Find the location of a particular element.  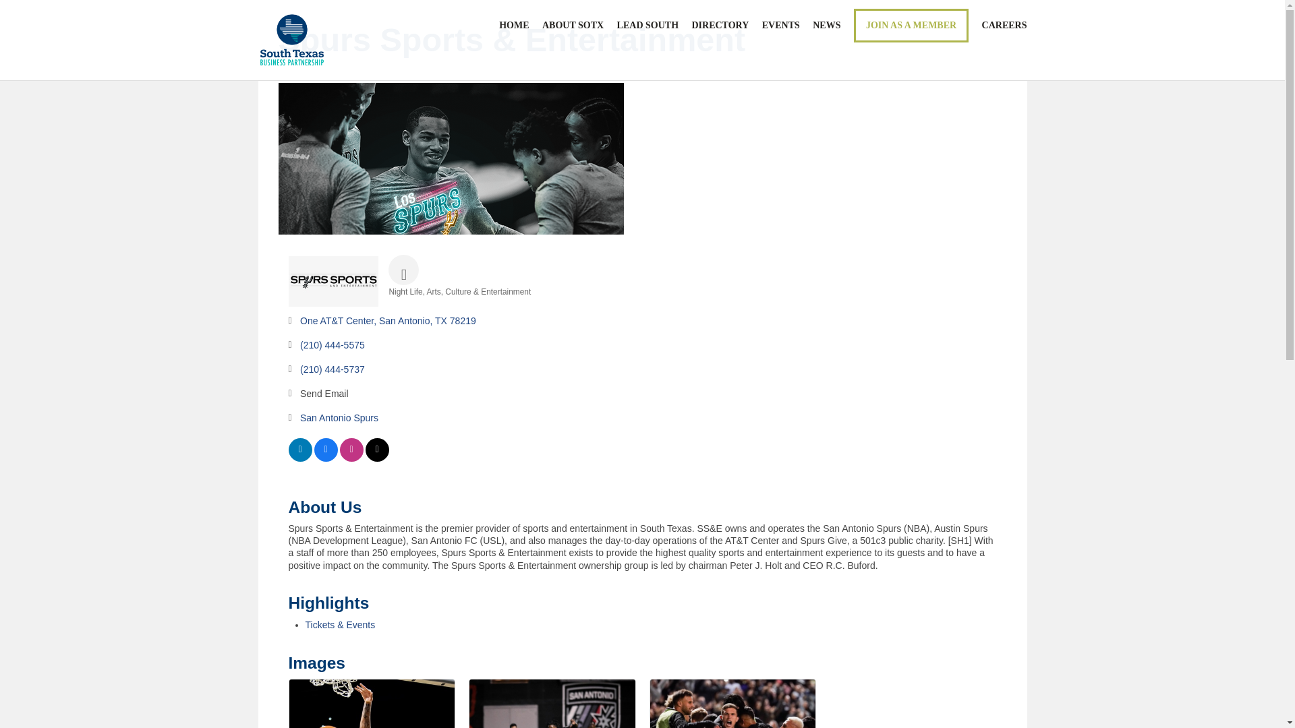

NEWS is located at coordinates (827, 26).